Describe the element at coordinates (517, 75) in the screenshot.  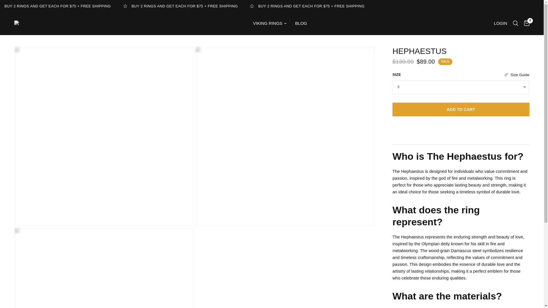
I see `Size Guide` at that location.